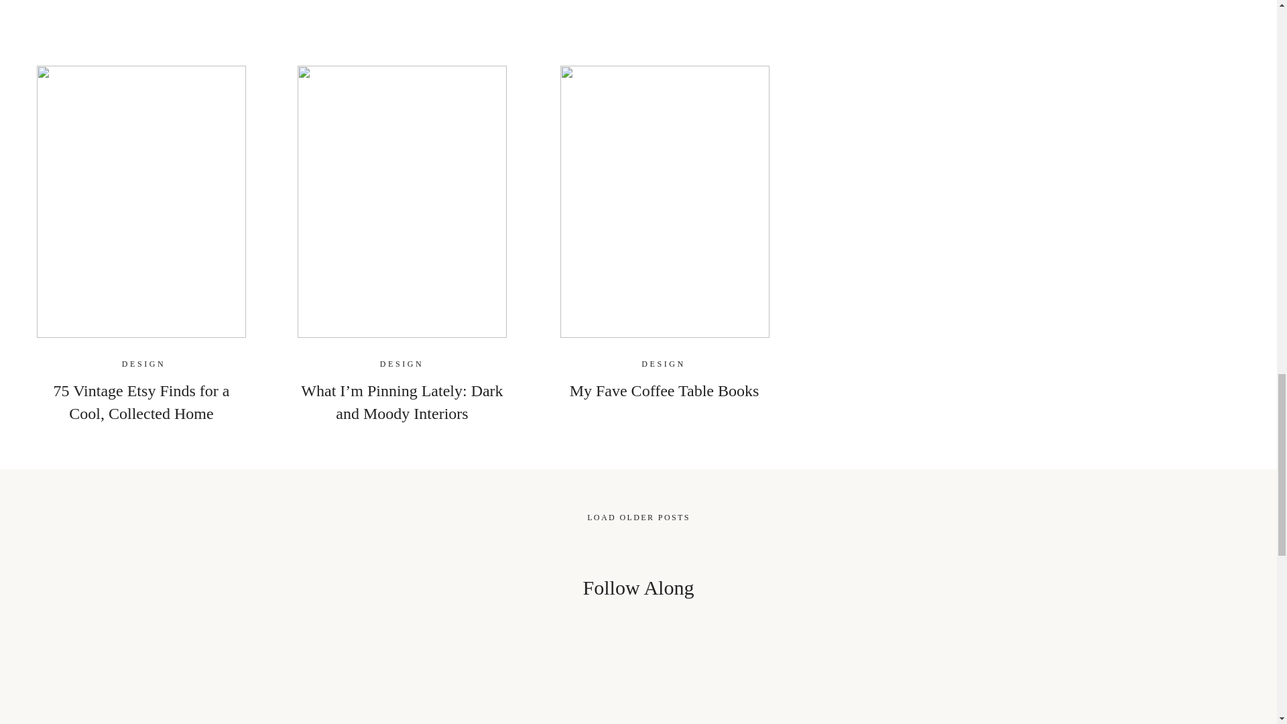 Image resolution: width=1287 pixels, height=724 pixels. Describe the element at coordinates (142, 402) in the screenshot. I see `75 Vintage Etsy Finds for a Cool, Collected Home` at that location.